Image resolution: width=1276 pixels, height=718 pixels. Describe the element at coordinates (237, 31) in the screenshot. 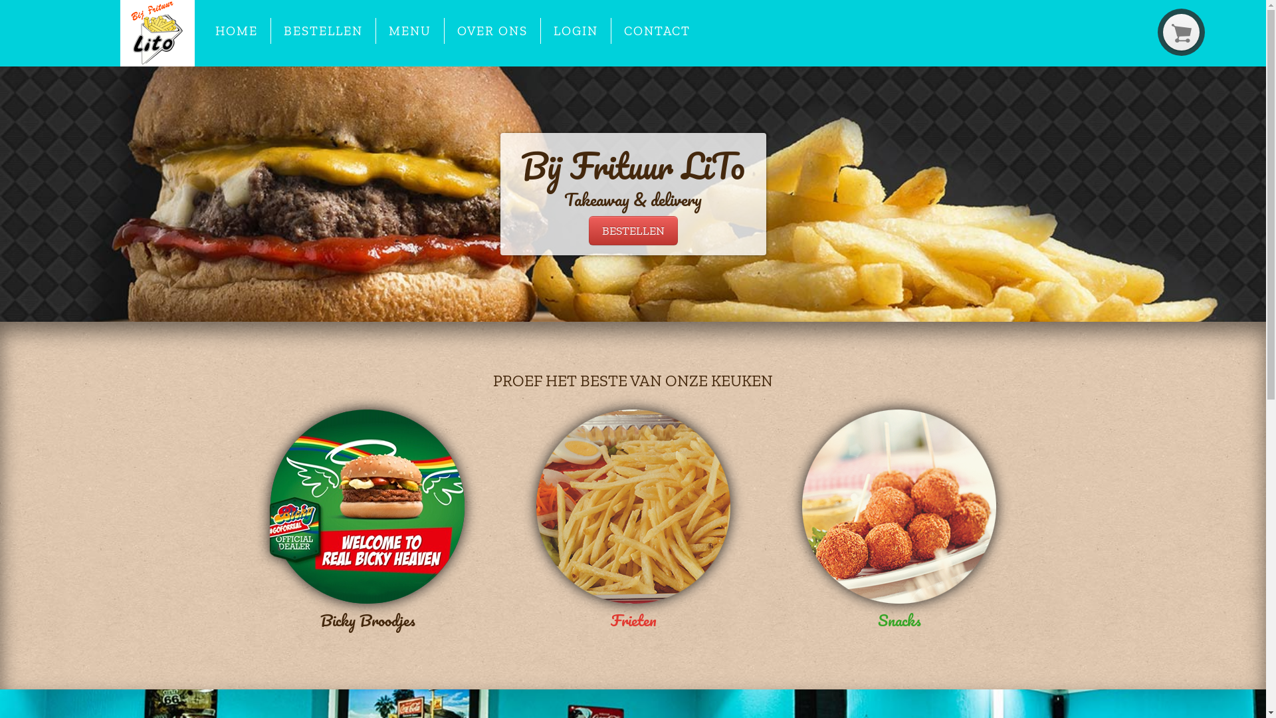

I see `HOME` at that location.